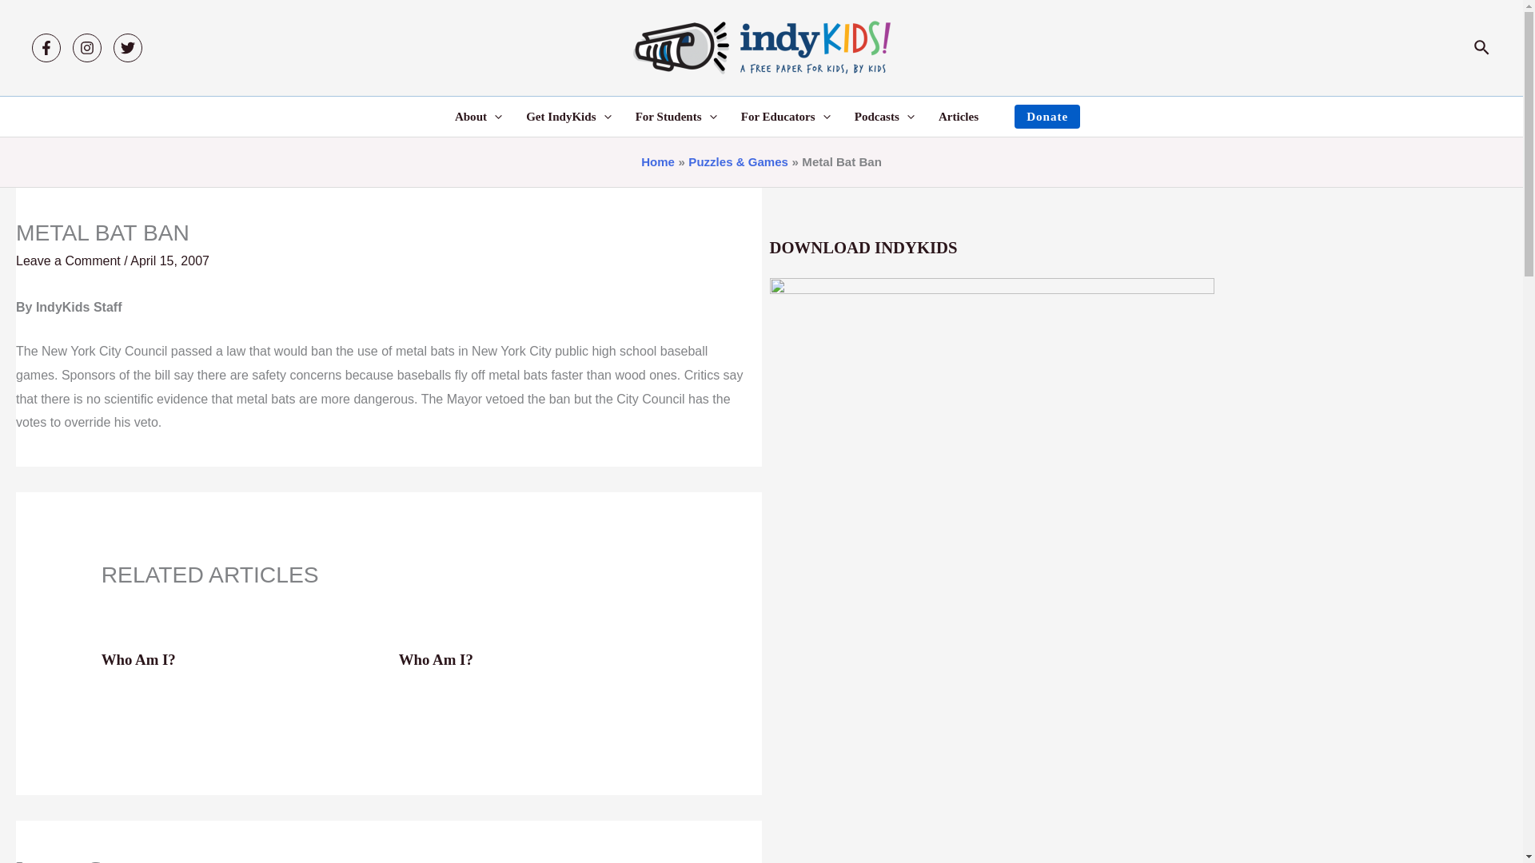 Image resolution: width=1535 pixels, height=863 pixels. Describe the element at coordinates (568, 116) in the screenshot. I see `Get IndyKids` at that location.